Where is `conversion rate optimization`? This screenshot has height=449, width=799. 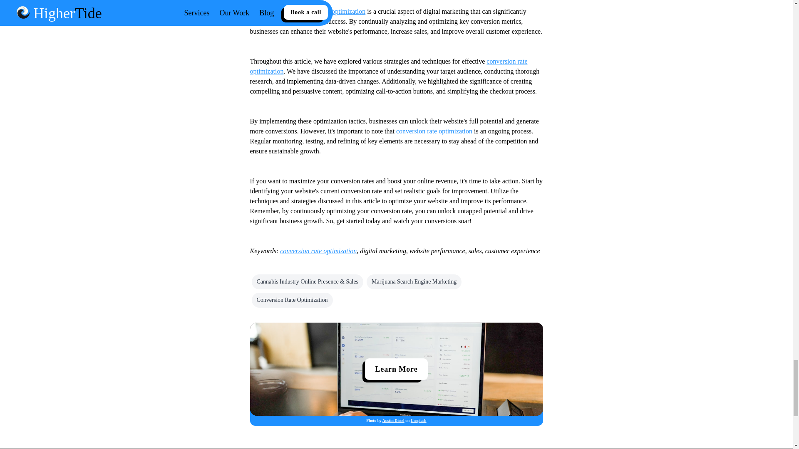
conversion rate optimization is located at coordinates (318, 251).